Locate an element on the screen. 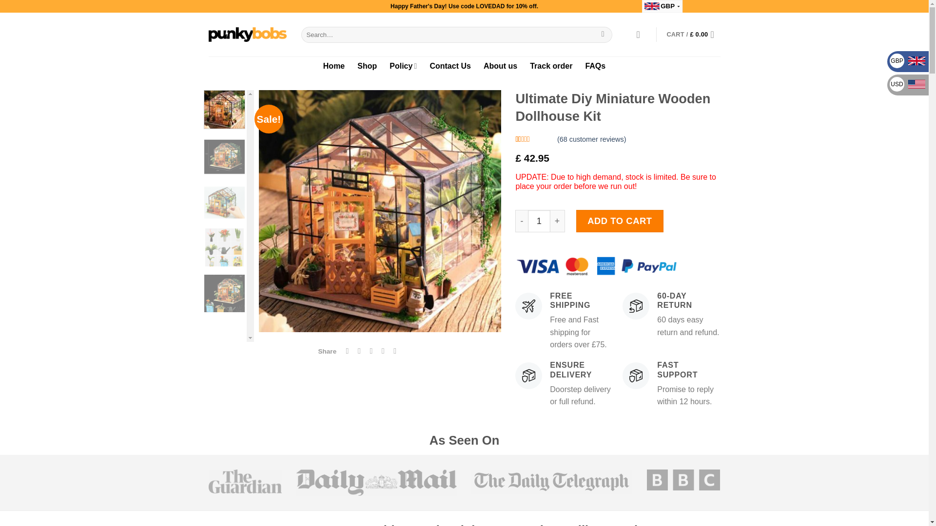  Shop is located at coordinates (367, 66).